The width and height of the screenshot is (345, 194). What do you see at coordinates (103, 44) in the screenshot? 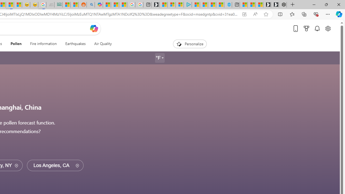
I see `Air Quality` at bounding box center [103, 44].